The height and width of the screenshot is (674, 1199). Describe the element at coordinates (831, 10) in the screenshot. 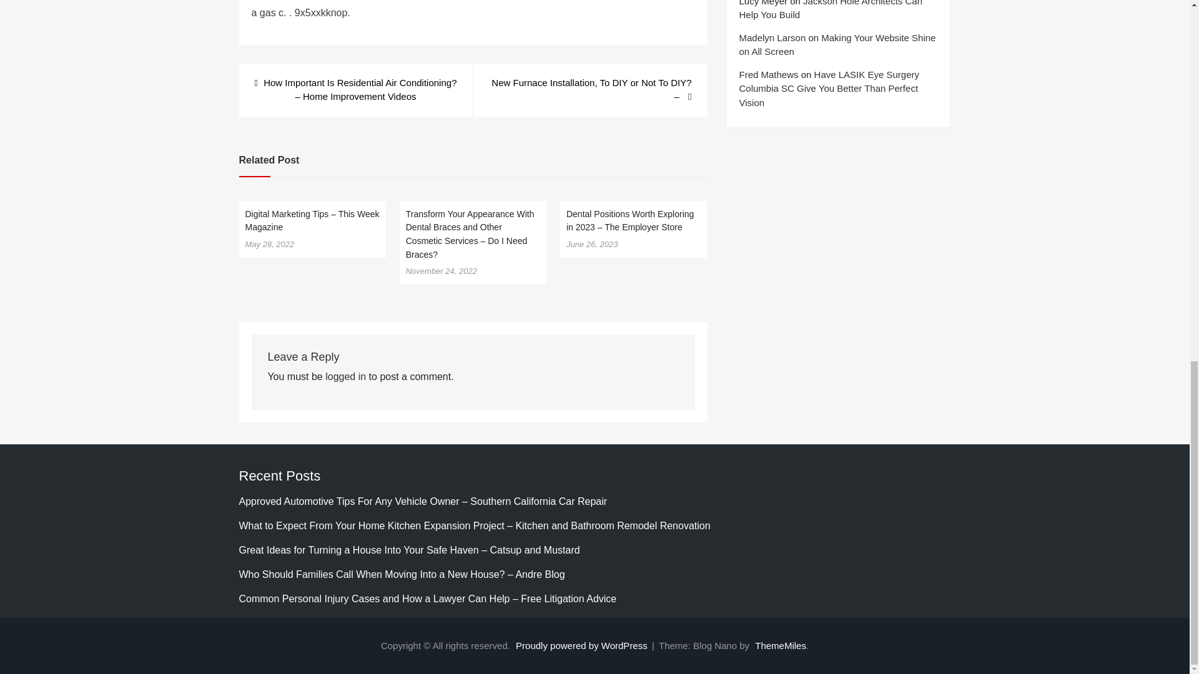

I see `Jackson Hole Architects Can Help You Build` at that location.